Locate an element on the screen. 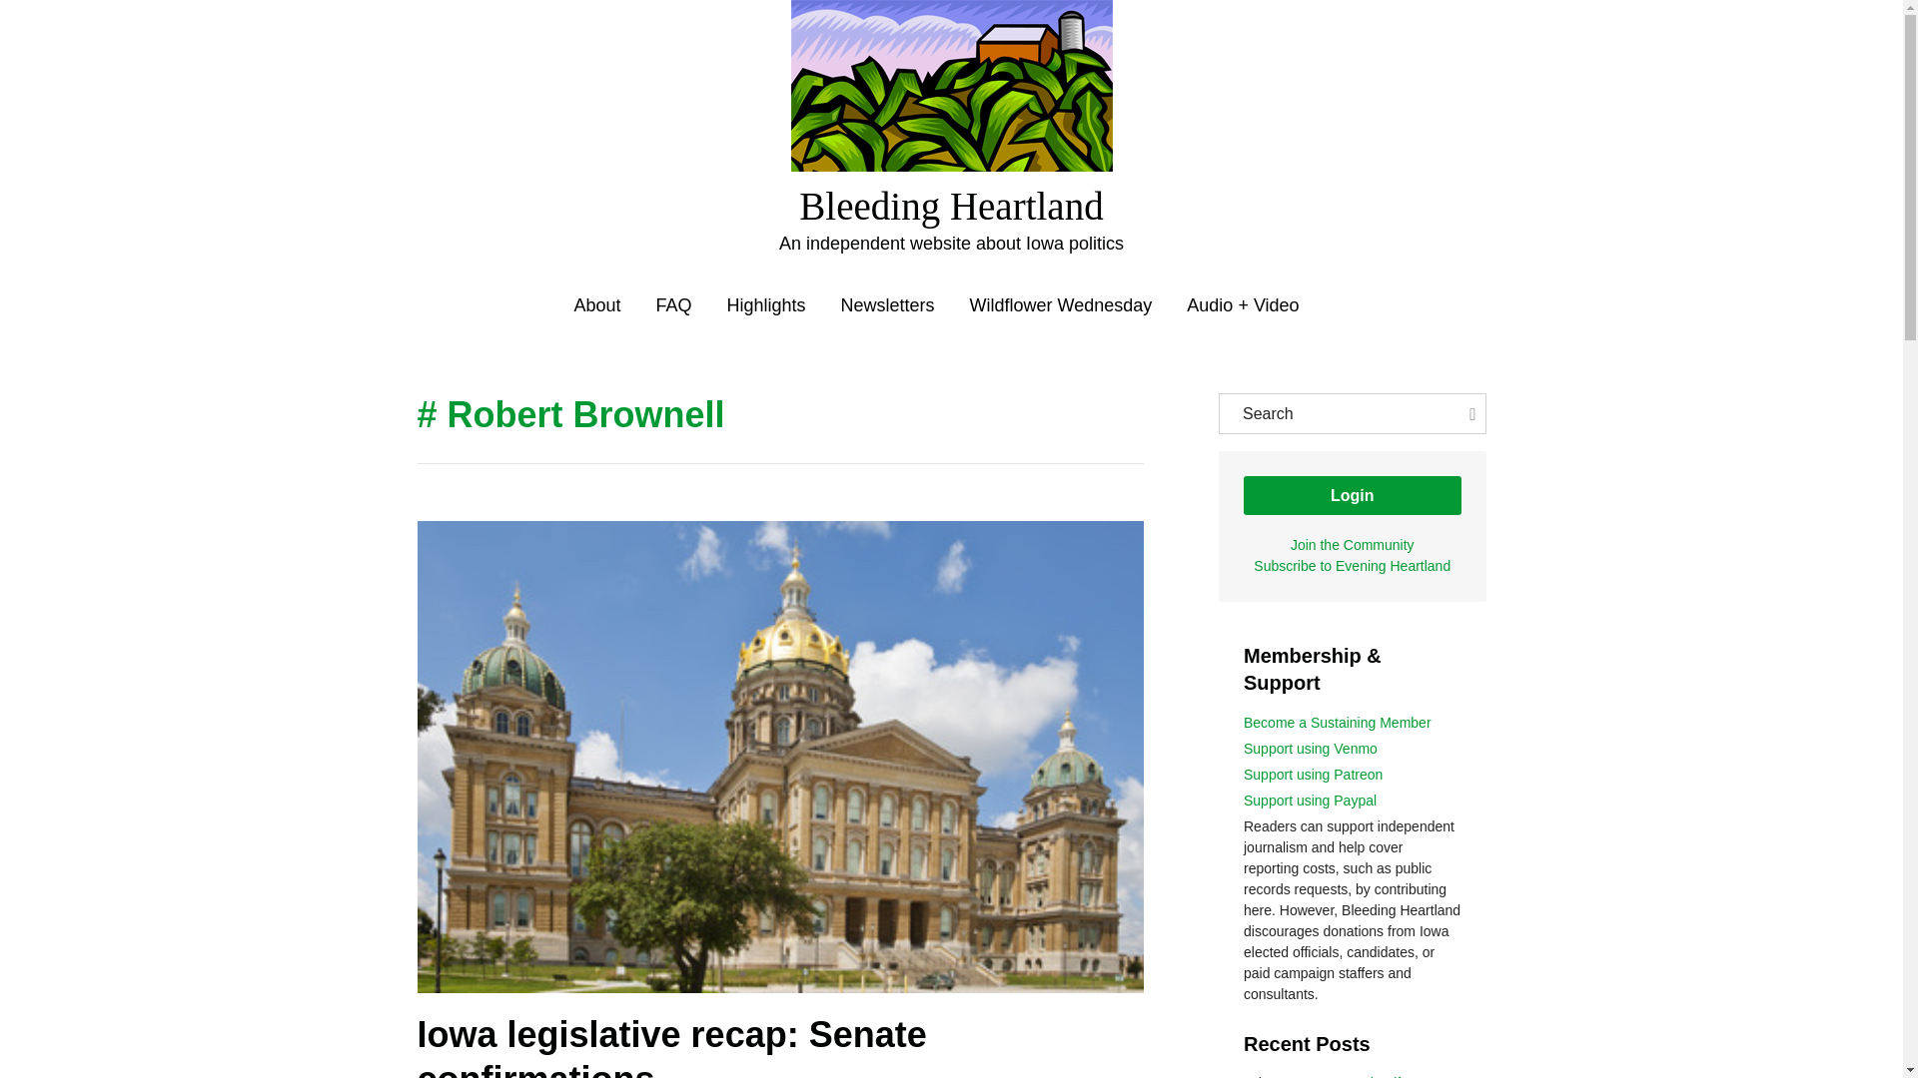  Highlights is located at coordinates (765, 305).